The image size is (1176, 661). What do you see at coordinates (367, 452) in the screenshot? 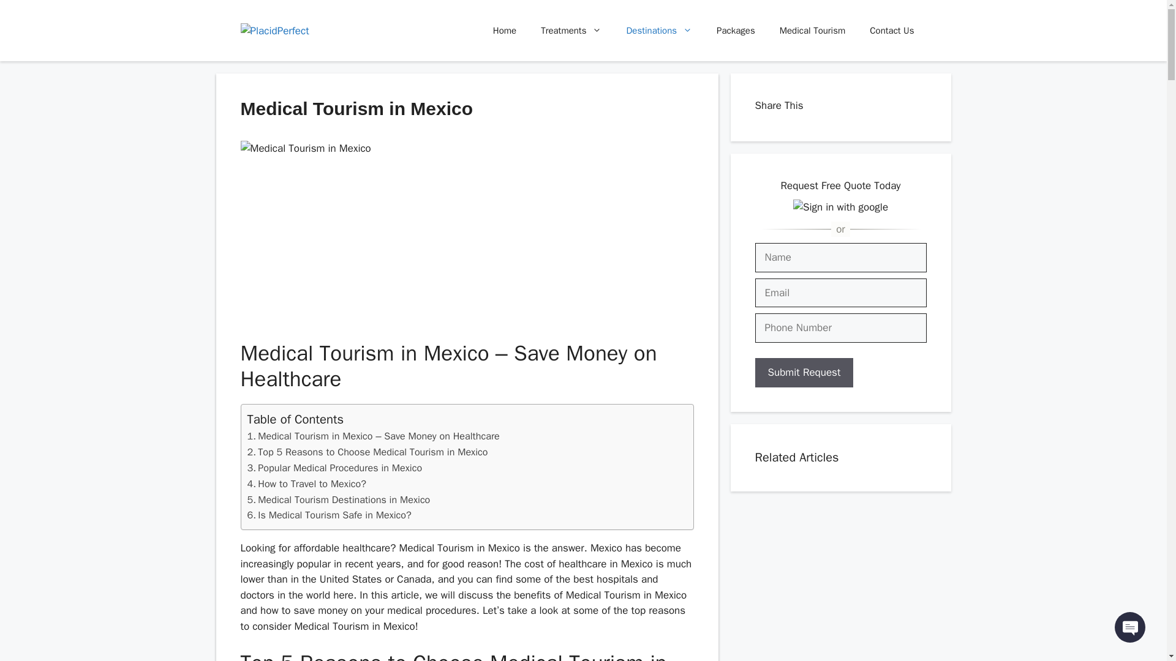
I see `Top 5 Reasons to Choose Medical Tourism in Mexico` at bounding box center [367, 452].